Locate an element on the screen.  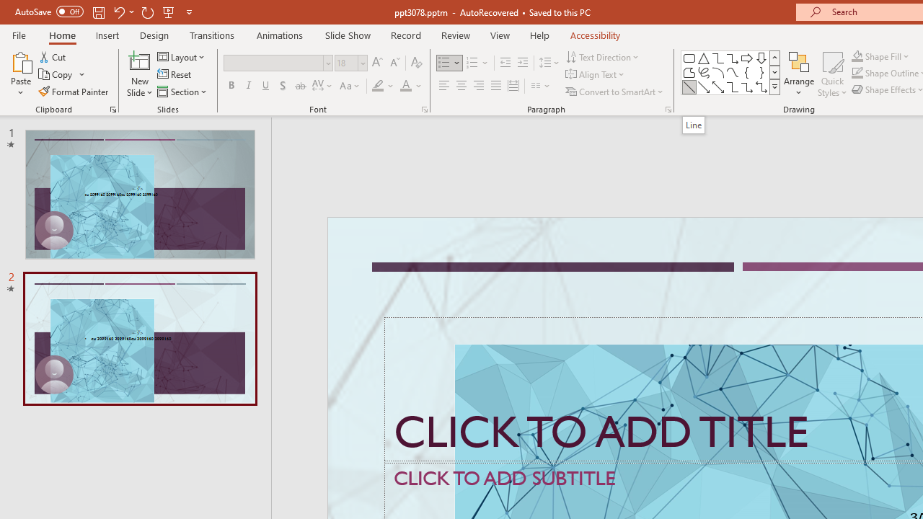
Shape Outline Green, Accent 1 is located at coordinates (857, 74).